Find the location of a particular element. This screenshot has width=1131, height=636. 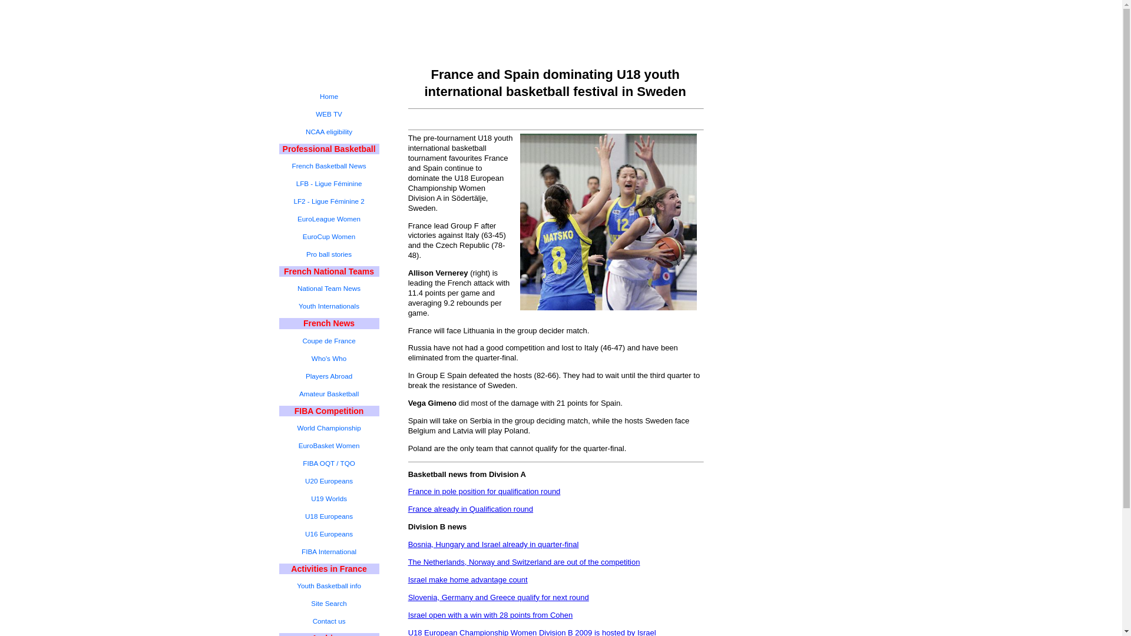

Coupe de France is located at coordinates (329, 340).